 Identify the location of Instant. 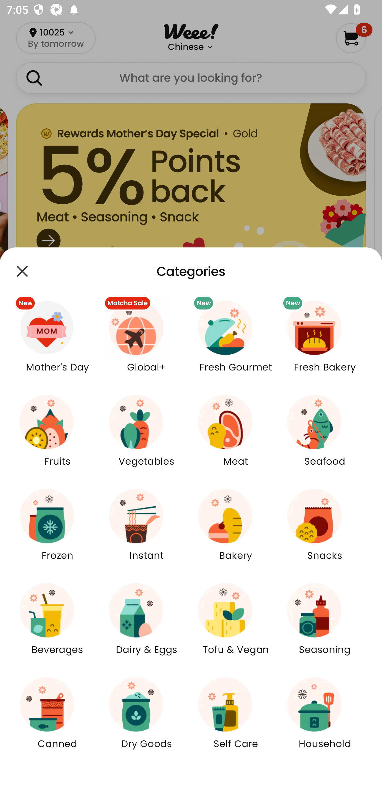
(146, 530).